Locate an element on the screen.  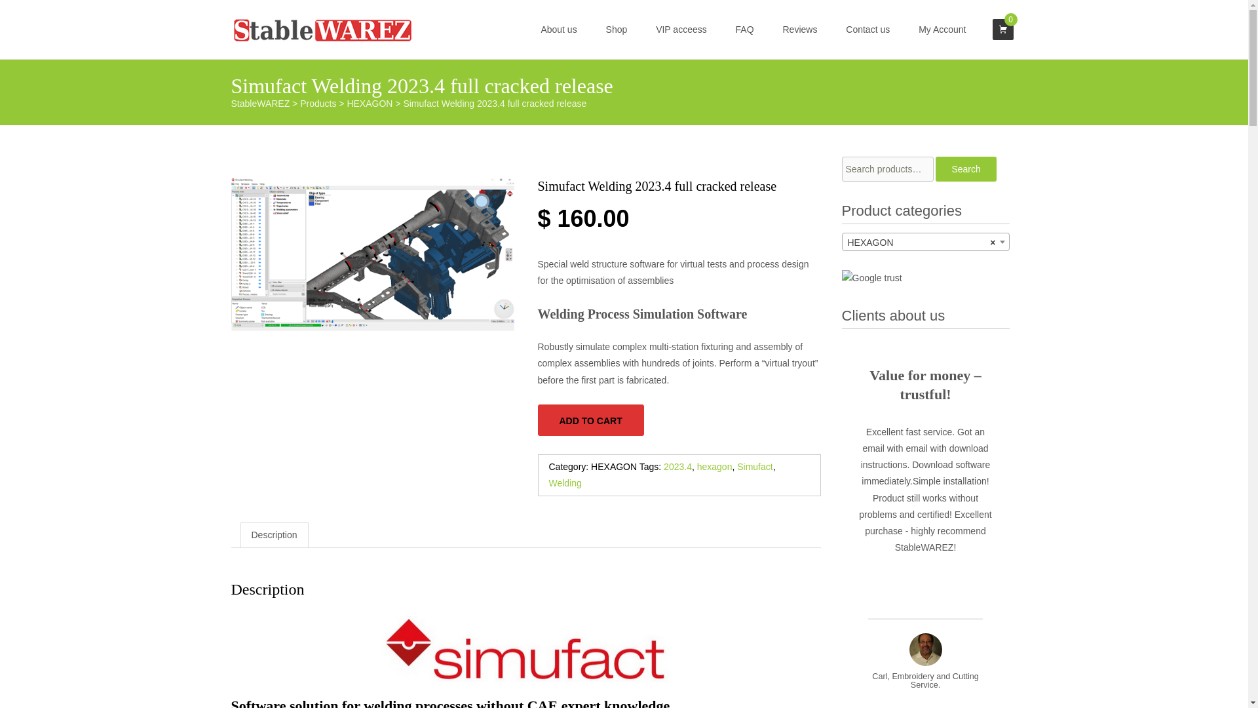
ADD TO CART is located at coordinates (590, 420).